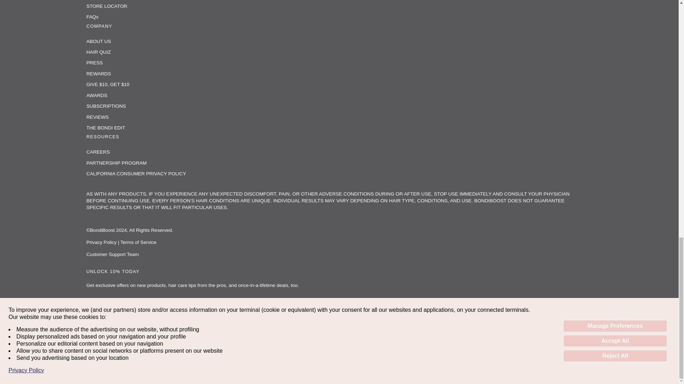 This screenshot has height=384, width=684. I want to click on Apple Pay, so click(249, 355).